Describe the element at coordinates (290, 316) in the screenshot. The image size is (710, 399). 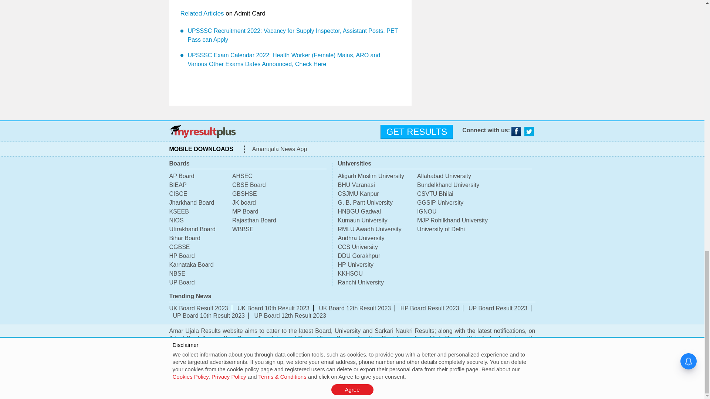
I see `UP Board 12th Result 2023` at that location.